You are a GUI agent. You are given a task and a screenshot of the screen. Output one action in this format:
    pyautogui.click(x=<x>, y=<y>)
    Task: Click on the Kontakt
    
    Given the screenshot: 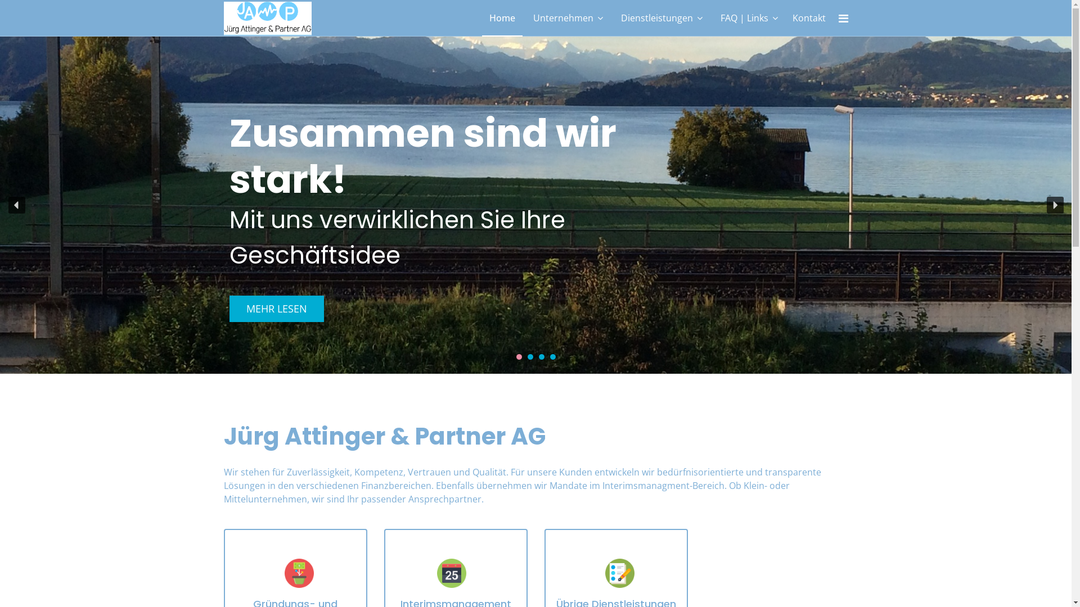 What is the action you would take?
    pyautogui.click(x=809, y=18)
    